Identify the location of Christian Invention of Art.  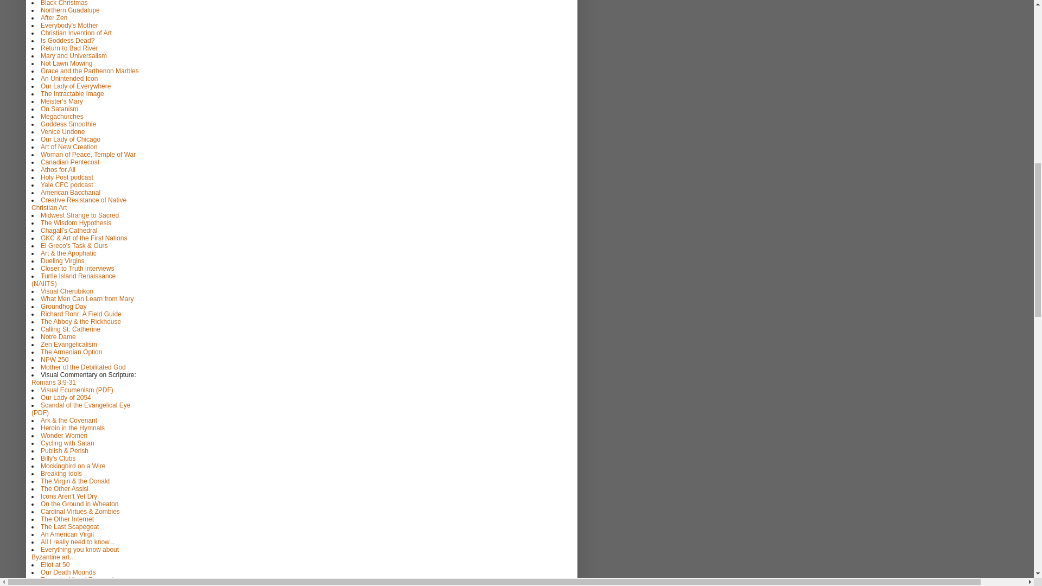
(76, 33).